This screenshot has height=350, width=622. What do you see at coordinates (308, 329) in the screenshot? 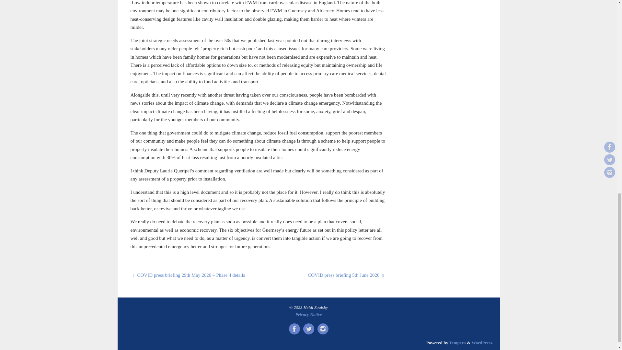
I see `Heidi Soulsby` at bounding box center [308, 329].